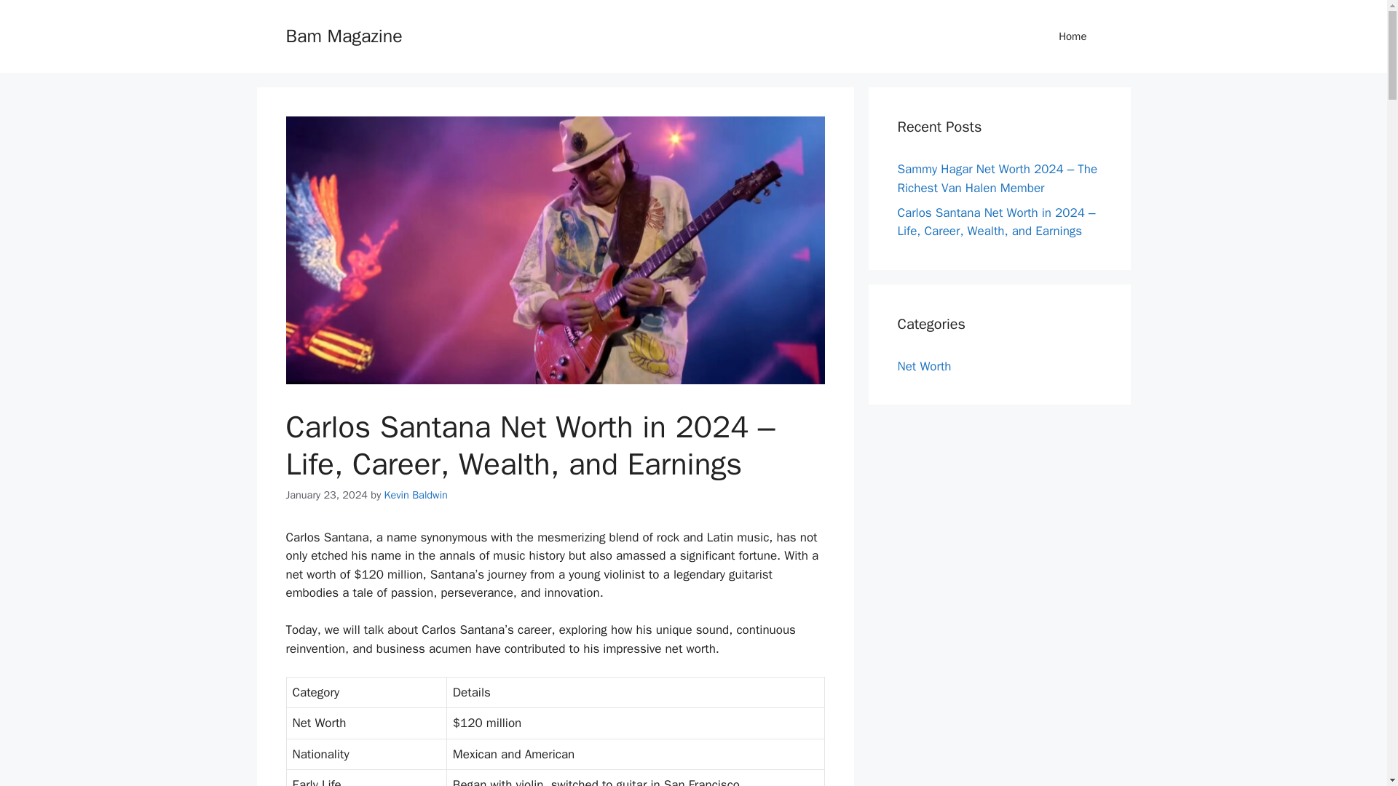  I want to click on Kevin Baldwin, so click(416, 495).